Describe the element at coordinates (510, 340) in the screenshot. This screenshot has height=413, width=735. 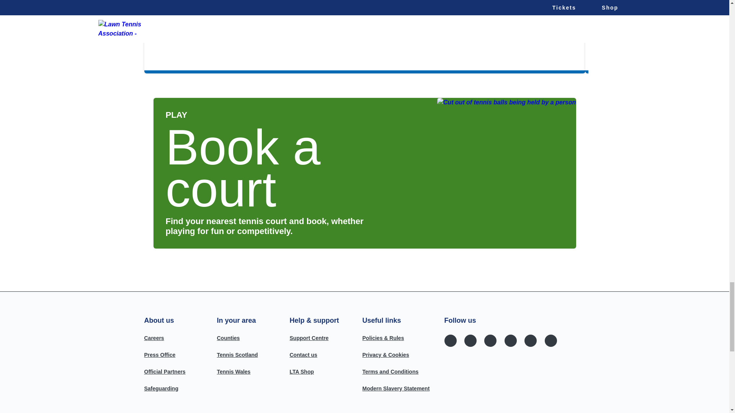
I see `YouTube` at that location.